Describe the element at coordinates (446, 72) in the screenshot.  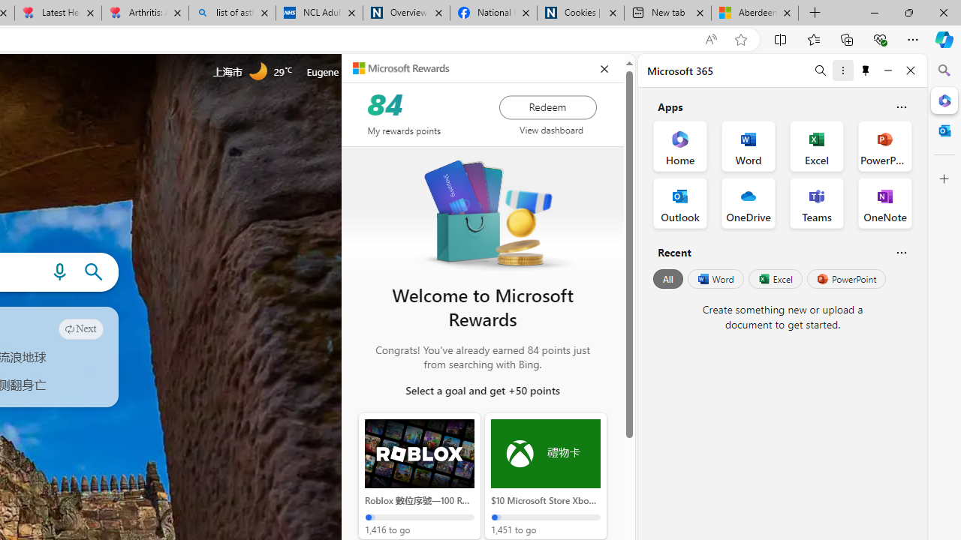
I see `Settings and quick links` at that location.